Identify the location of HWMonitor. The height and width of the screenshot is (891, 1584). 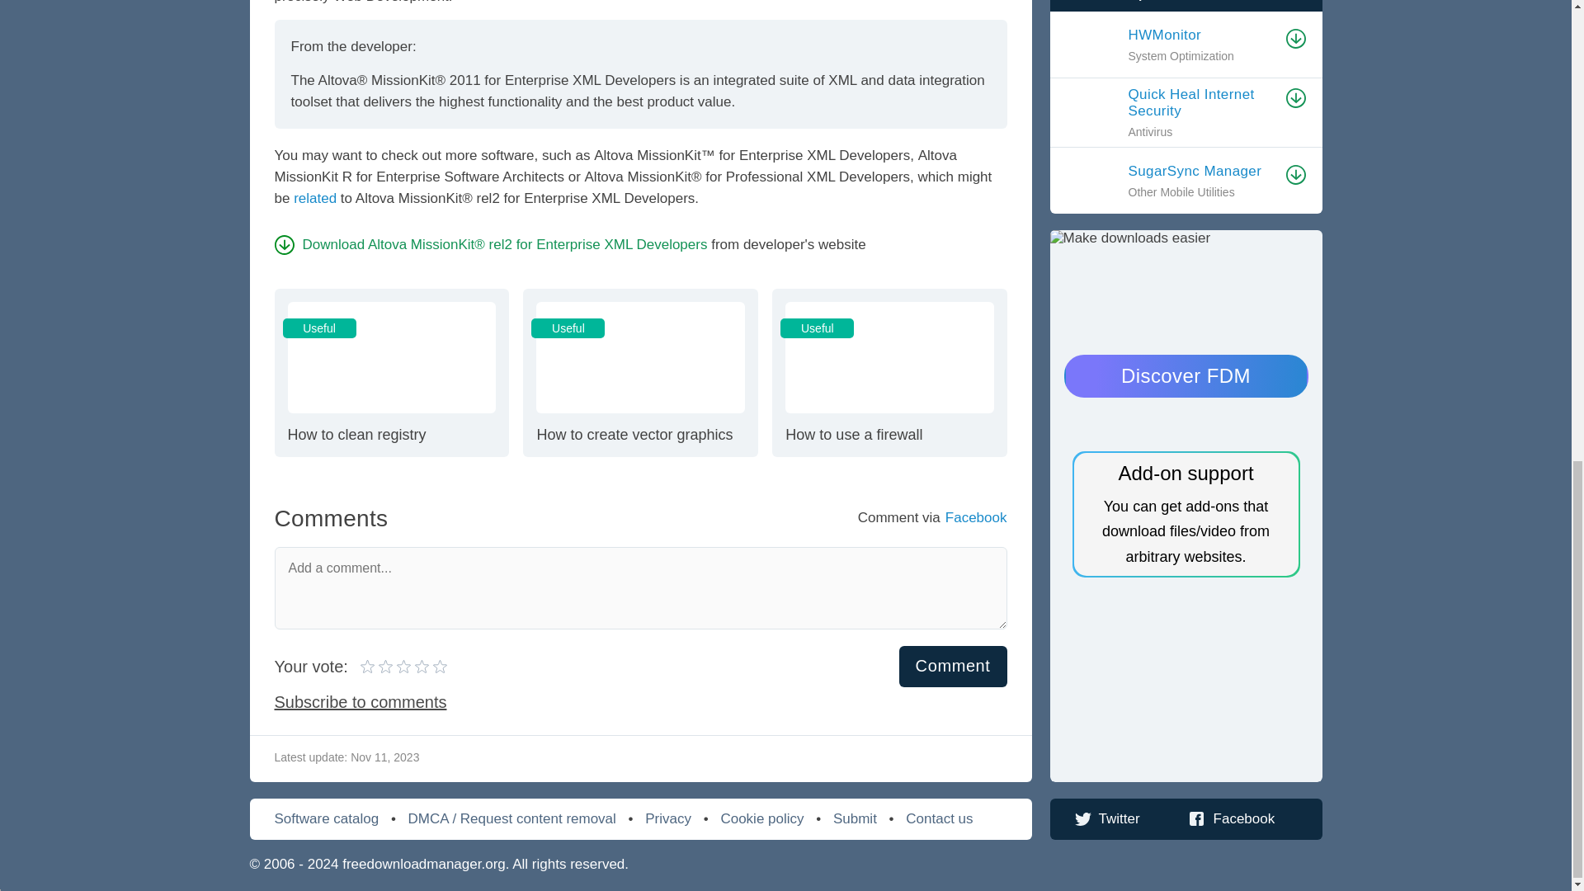
(391, 373).